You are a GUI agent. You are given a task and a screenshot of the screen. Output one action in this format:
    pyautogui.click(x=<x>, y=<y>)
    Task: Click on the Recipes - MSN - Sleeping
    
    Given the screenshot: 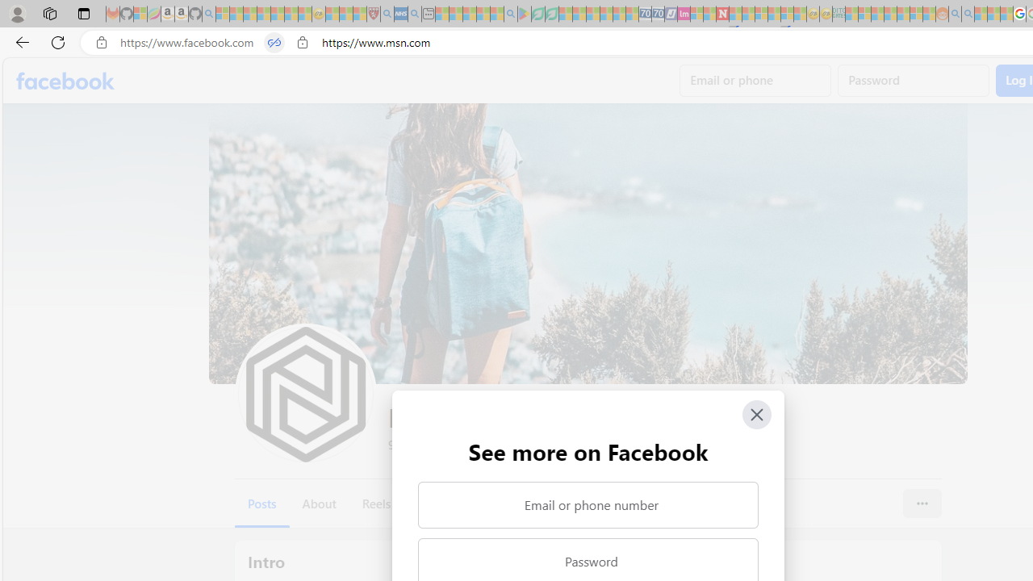 What is the action you would take?
    pyautogui.click(x=332, y=15)
    